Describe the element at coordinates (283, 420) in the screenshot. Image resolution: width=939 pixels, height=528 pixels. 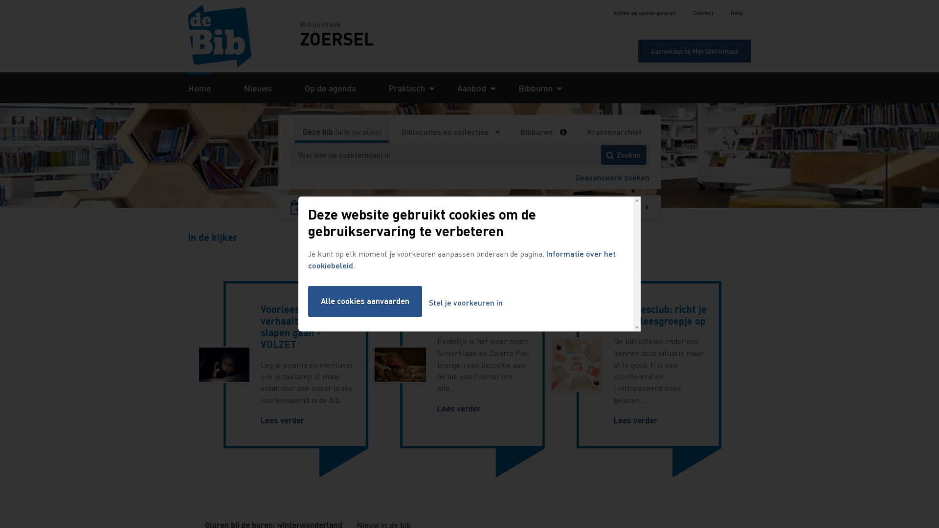
I see `Lees verder` at that location.